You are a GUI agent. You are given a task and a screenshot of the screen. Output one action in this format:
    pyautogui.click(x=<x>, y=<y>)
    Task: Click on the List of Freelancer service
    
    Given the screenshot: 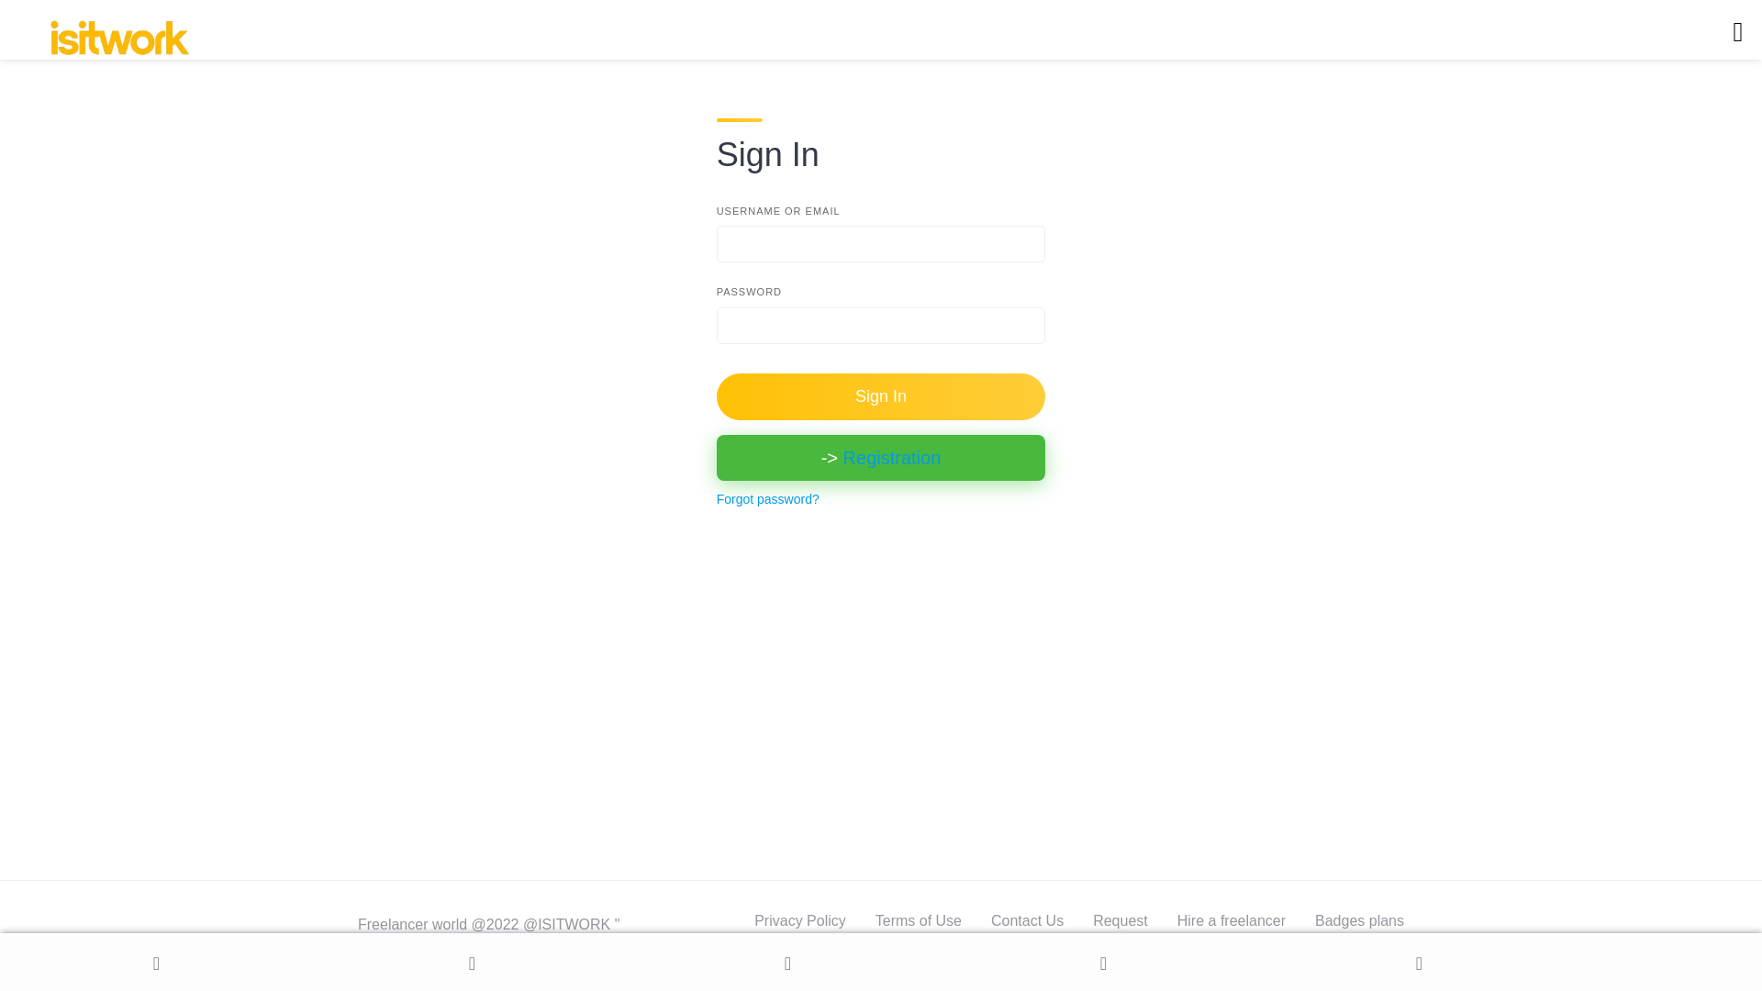 What is the action you would take?
    pyautogui.click(x=797, y=951)
    